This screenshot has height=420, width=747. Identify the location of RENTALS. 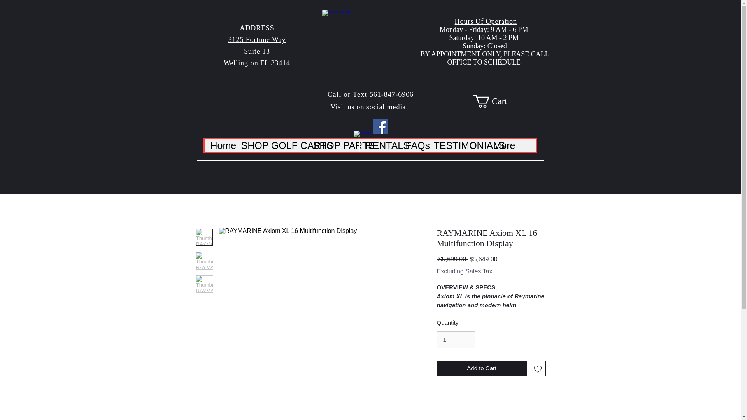
(379, 145).